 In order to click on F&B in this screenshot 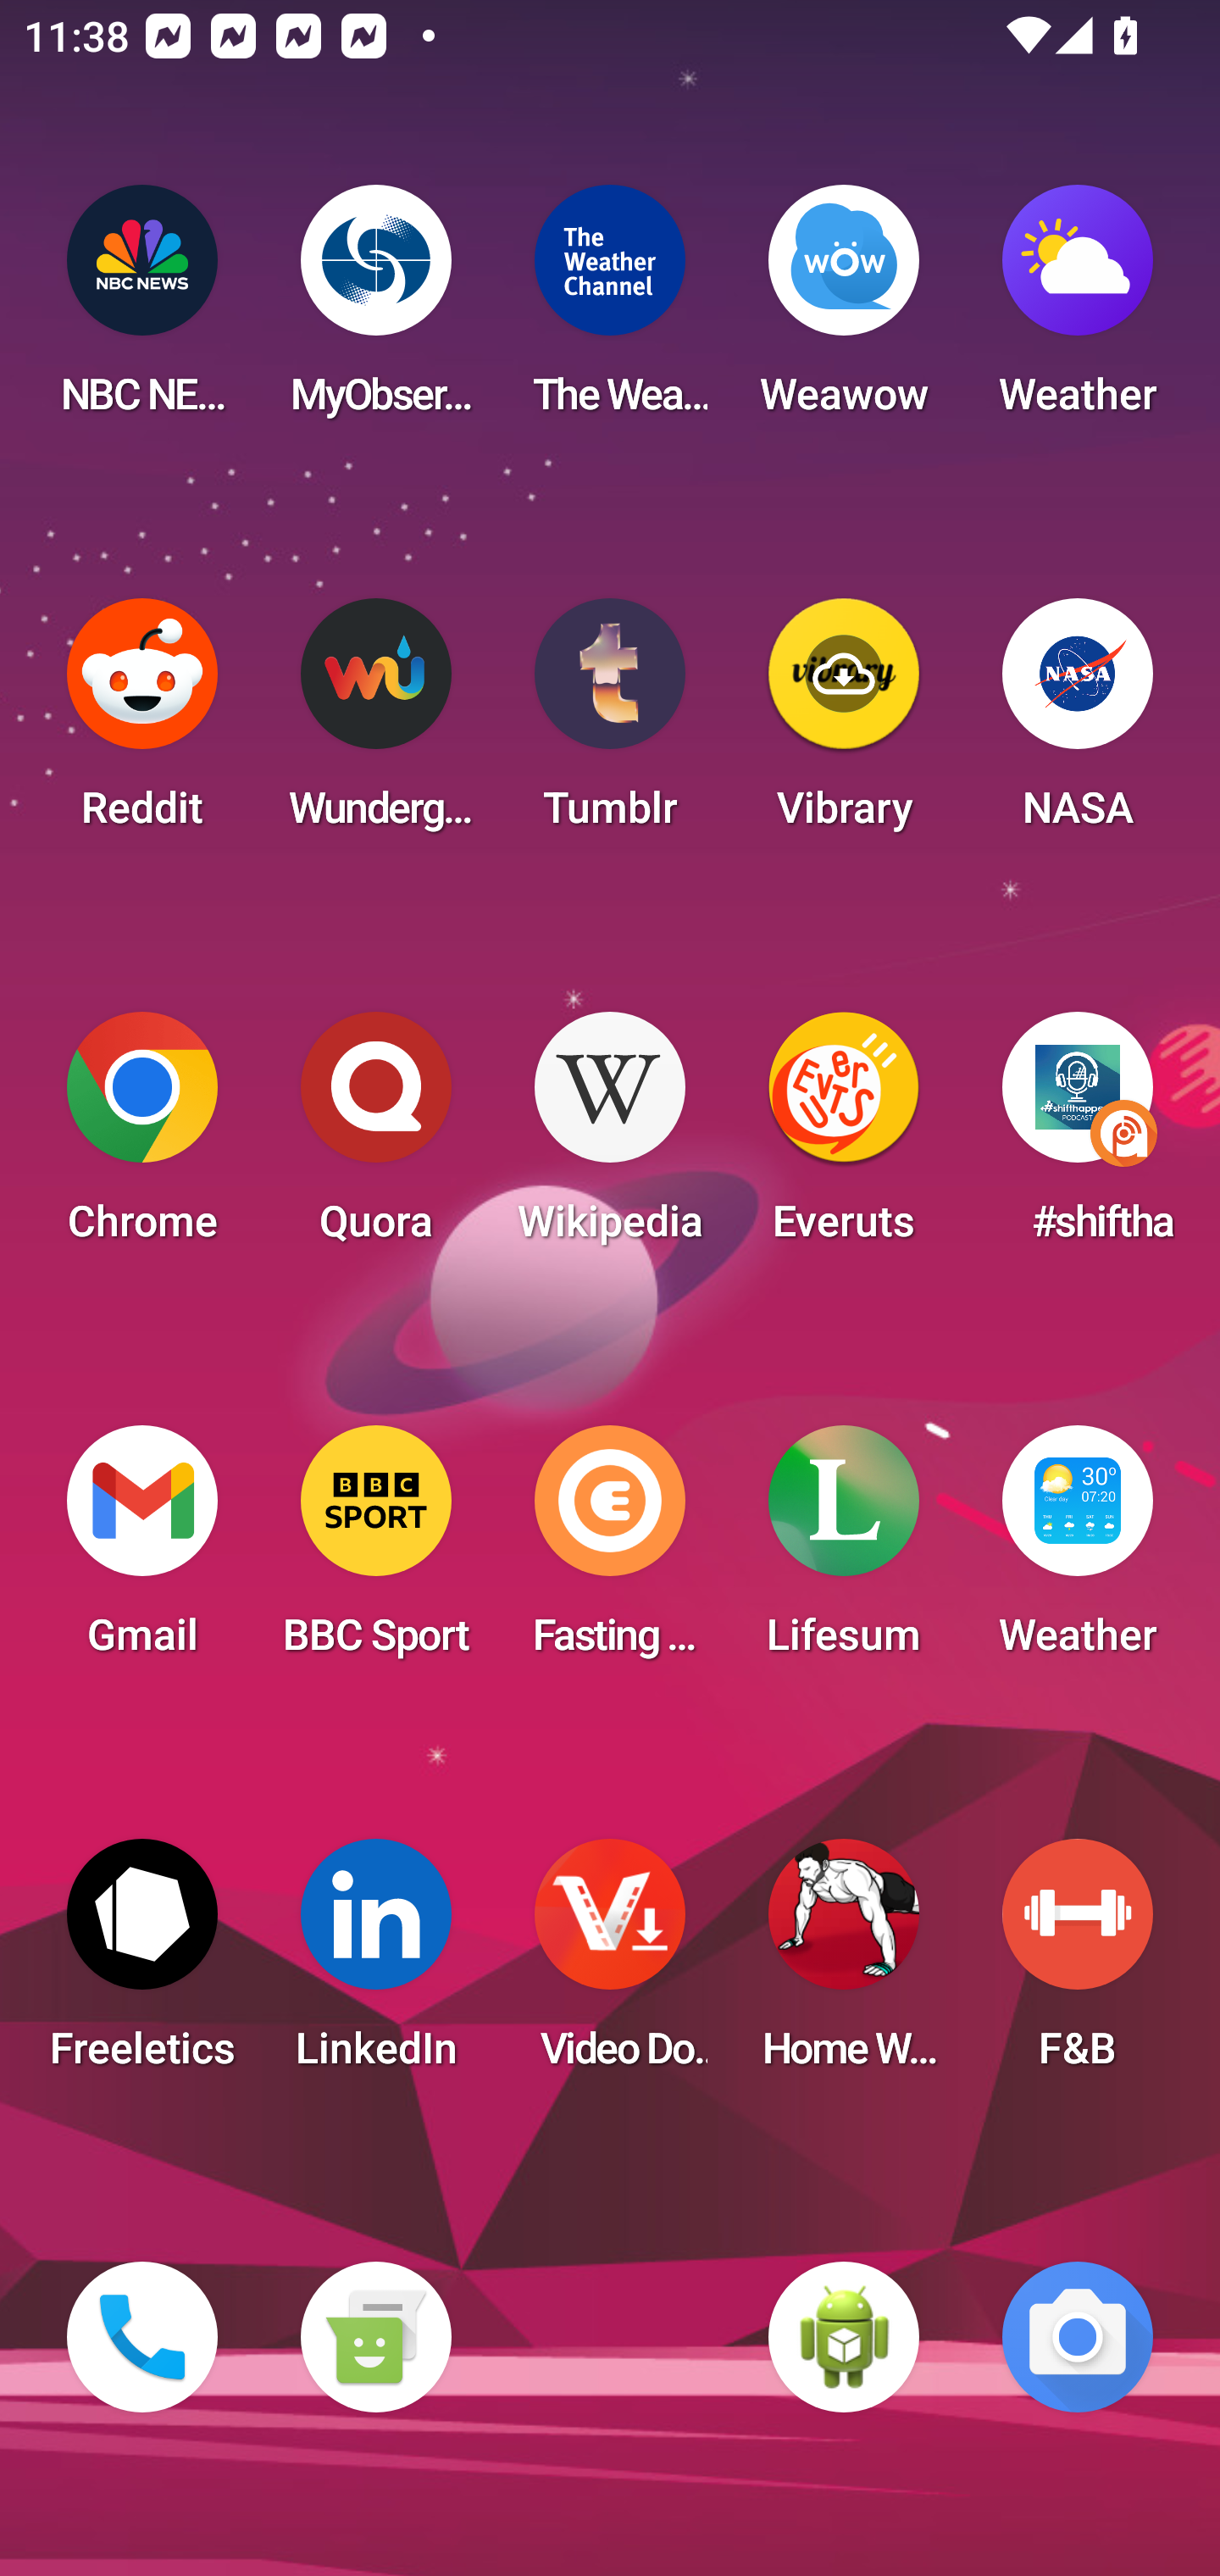, I will do `click(1078, 1964)`.